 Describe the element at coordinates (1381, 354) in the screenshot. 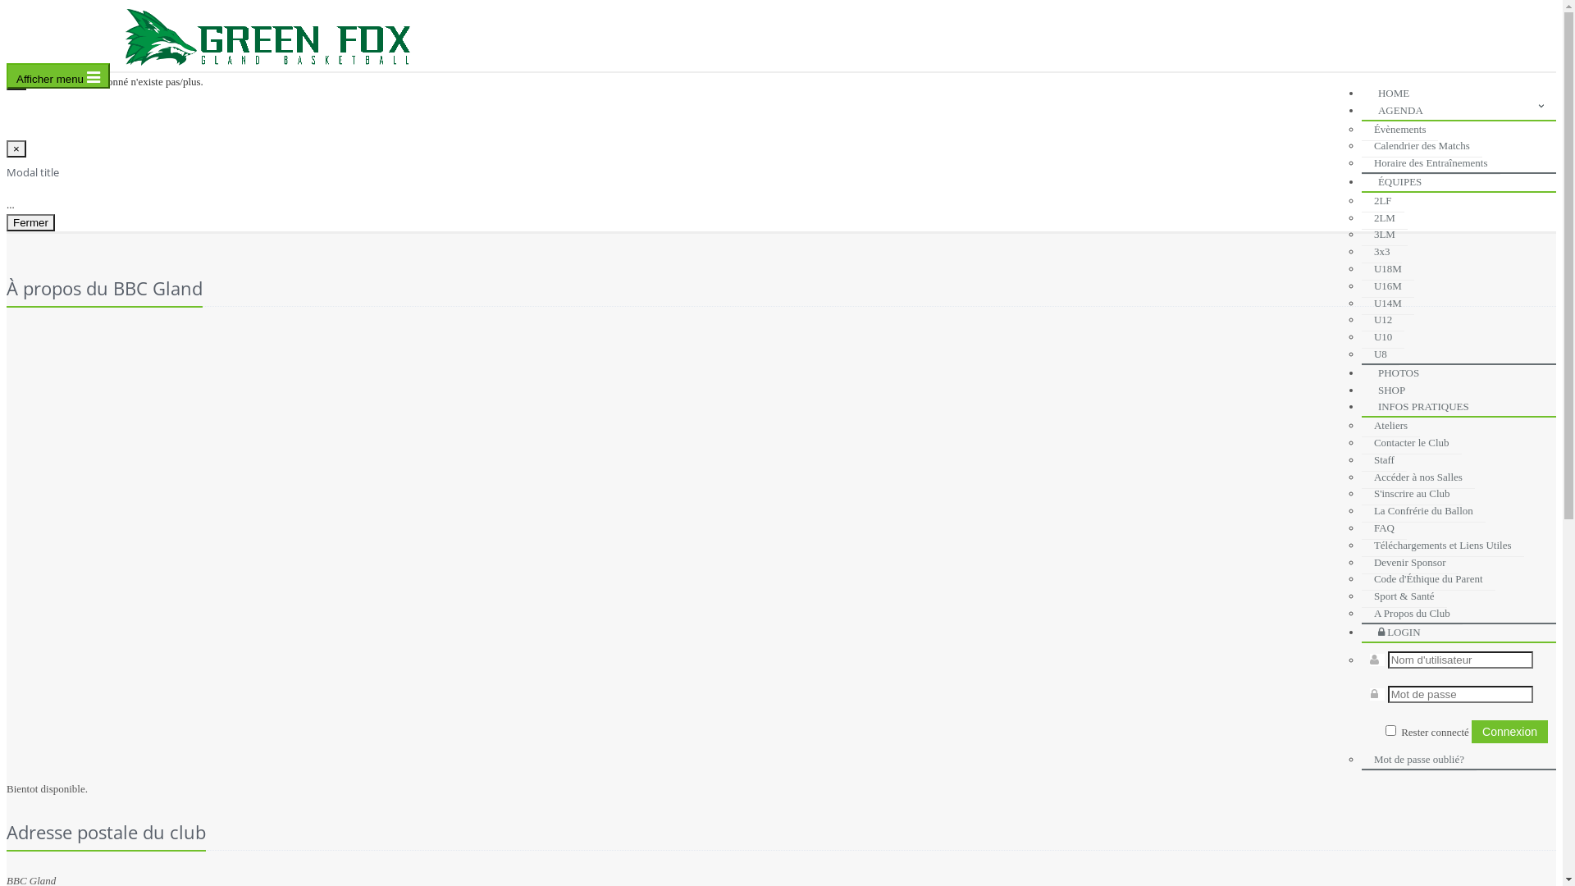

I see `U8` at that location.